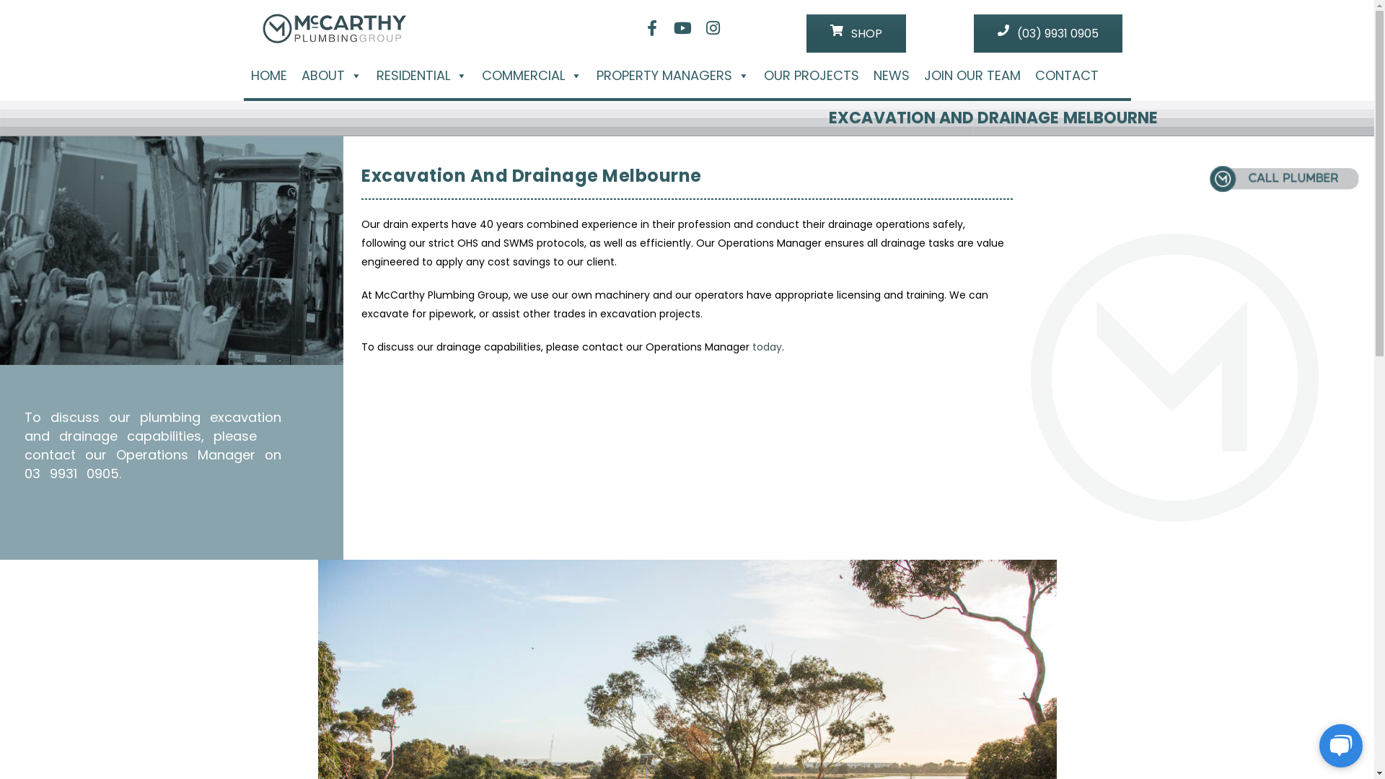  Describe the element at coordinates (682, 28) in the screenshot. I see `Youtube` at that location.